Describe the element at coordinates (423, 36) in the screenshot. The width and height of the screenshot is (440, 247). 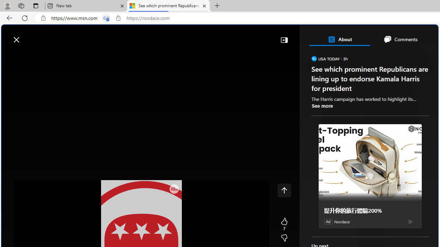
I see `Open settings` at that location.